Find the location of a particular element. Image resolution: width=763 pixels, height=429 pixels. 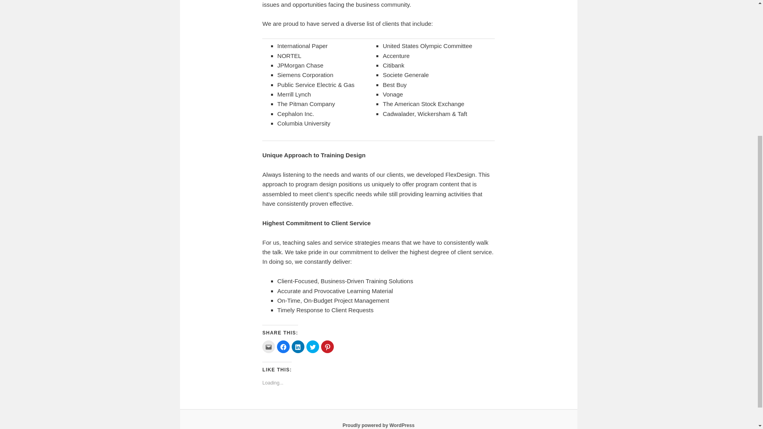

Click to share on LinkedIn is located at coordinates (298, 346).